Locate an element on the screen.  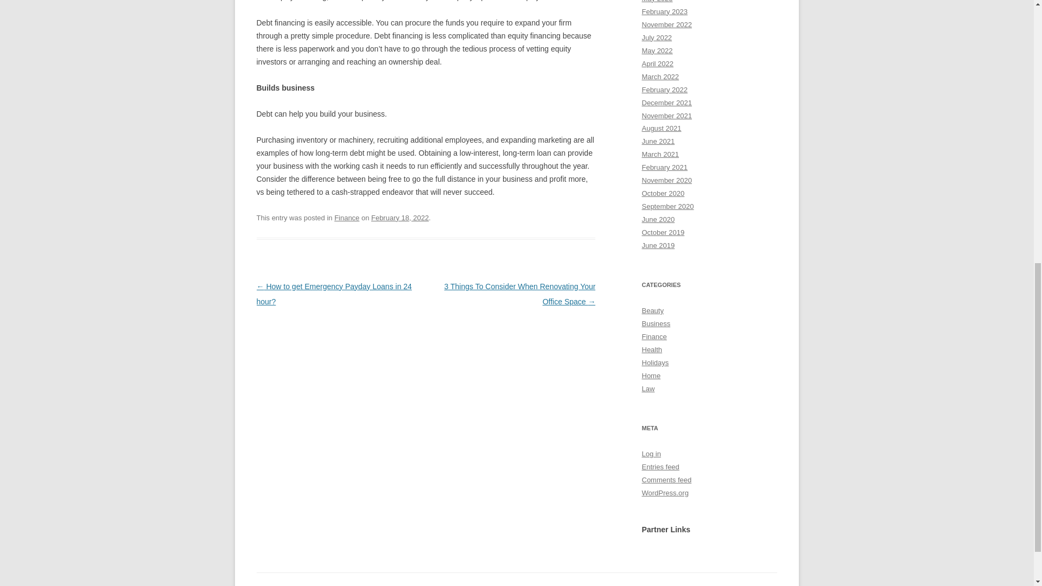
June 2021 is located at coordinates (658, 141).